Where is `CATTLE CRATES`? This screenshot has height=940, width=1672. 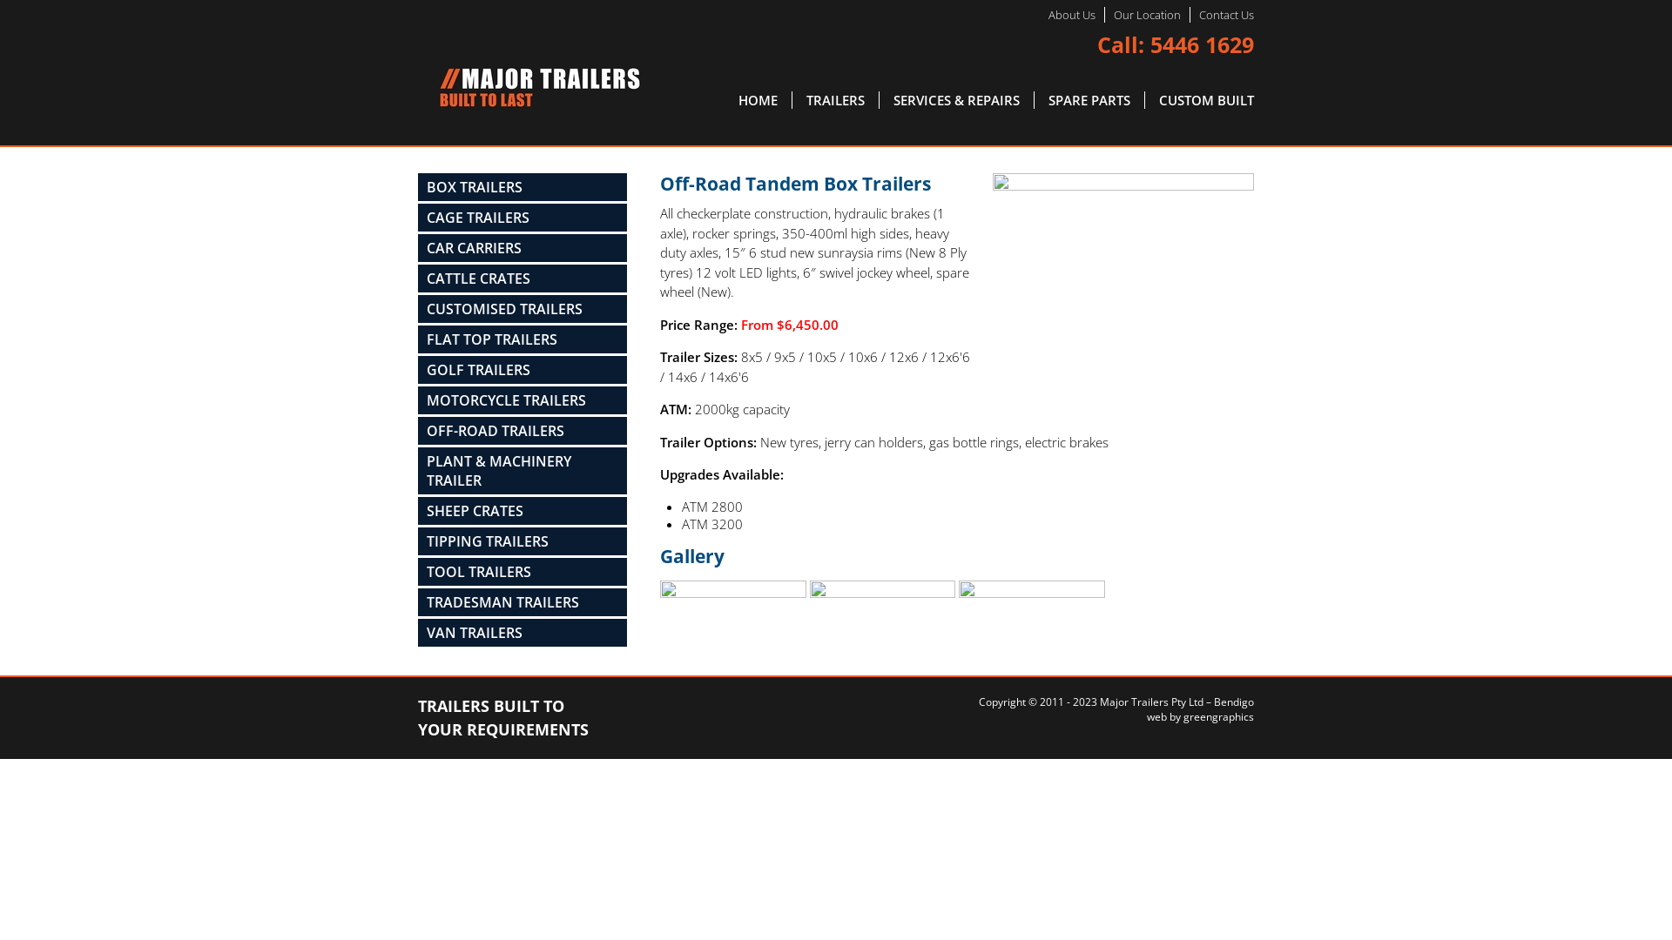 CATTLE CRATES is located at coordinates (522, 279).